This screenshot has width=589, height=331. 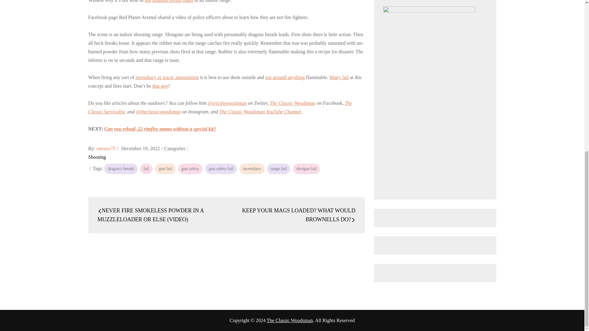 I want to click on The Classic Woodsman, so click(x=290, y=320).